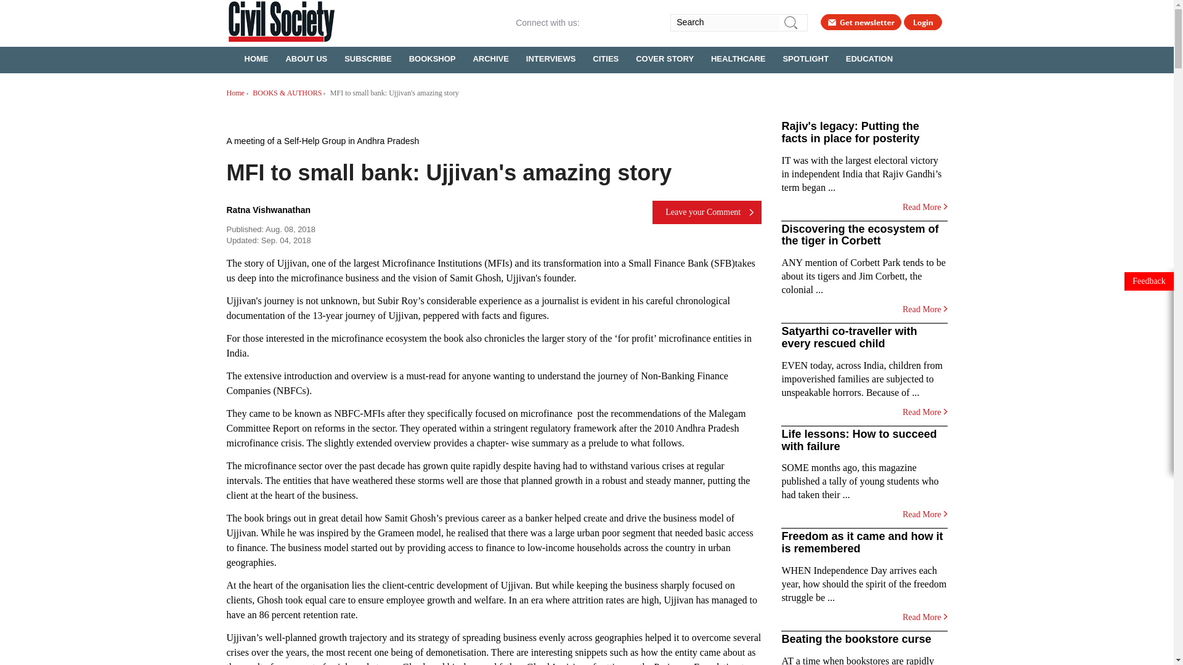 This screenshot has height=665, width=1183. Describe the element at coordinates (611, 22) in the screenshot. I see `twitter` at that location.